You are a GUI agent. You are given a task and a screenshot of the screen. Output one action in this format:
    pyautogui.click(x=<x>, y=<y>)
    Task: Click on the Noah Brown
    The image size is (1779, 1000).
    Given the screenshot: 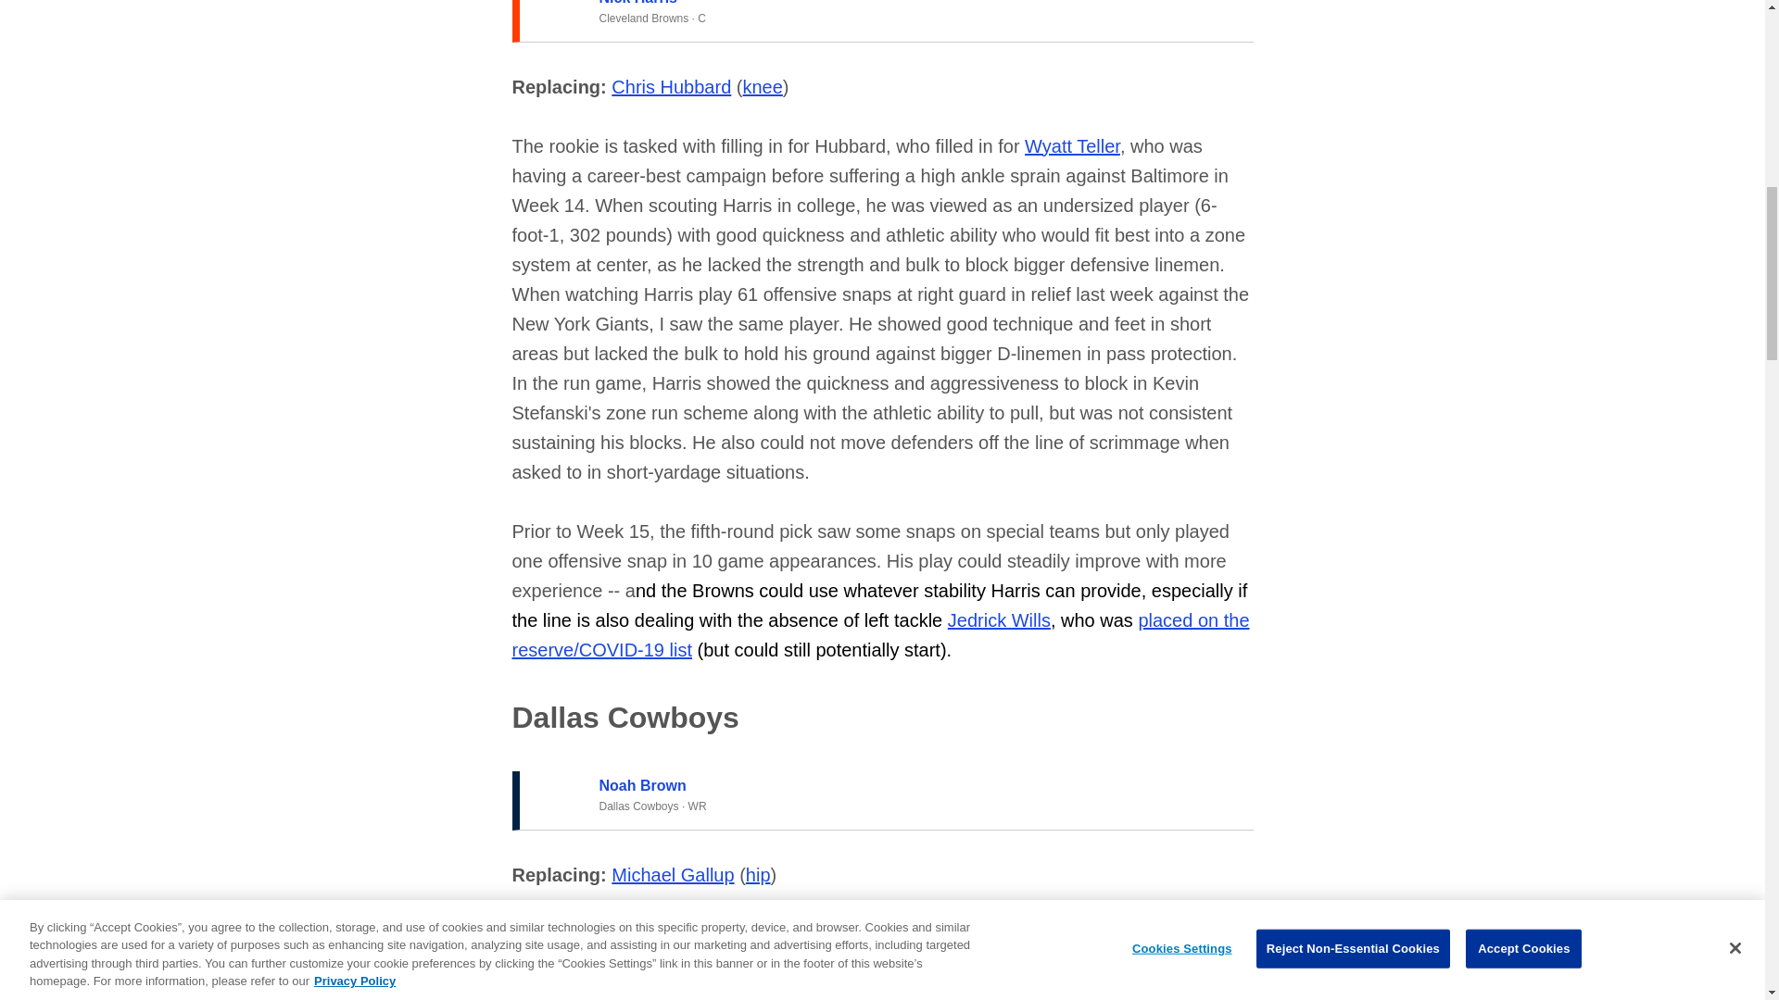 What is the action you would take?
    pyautogui.click(x=641, y=785)
    